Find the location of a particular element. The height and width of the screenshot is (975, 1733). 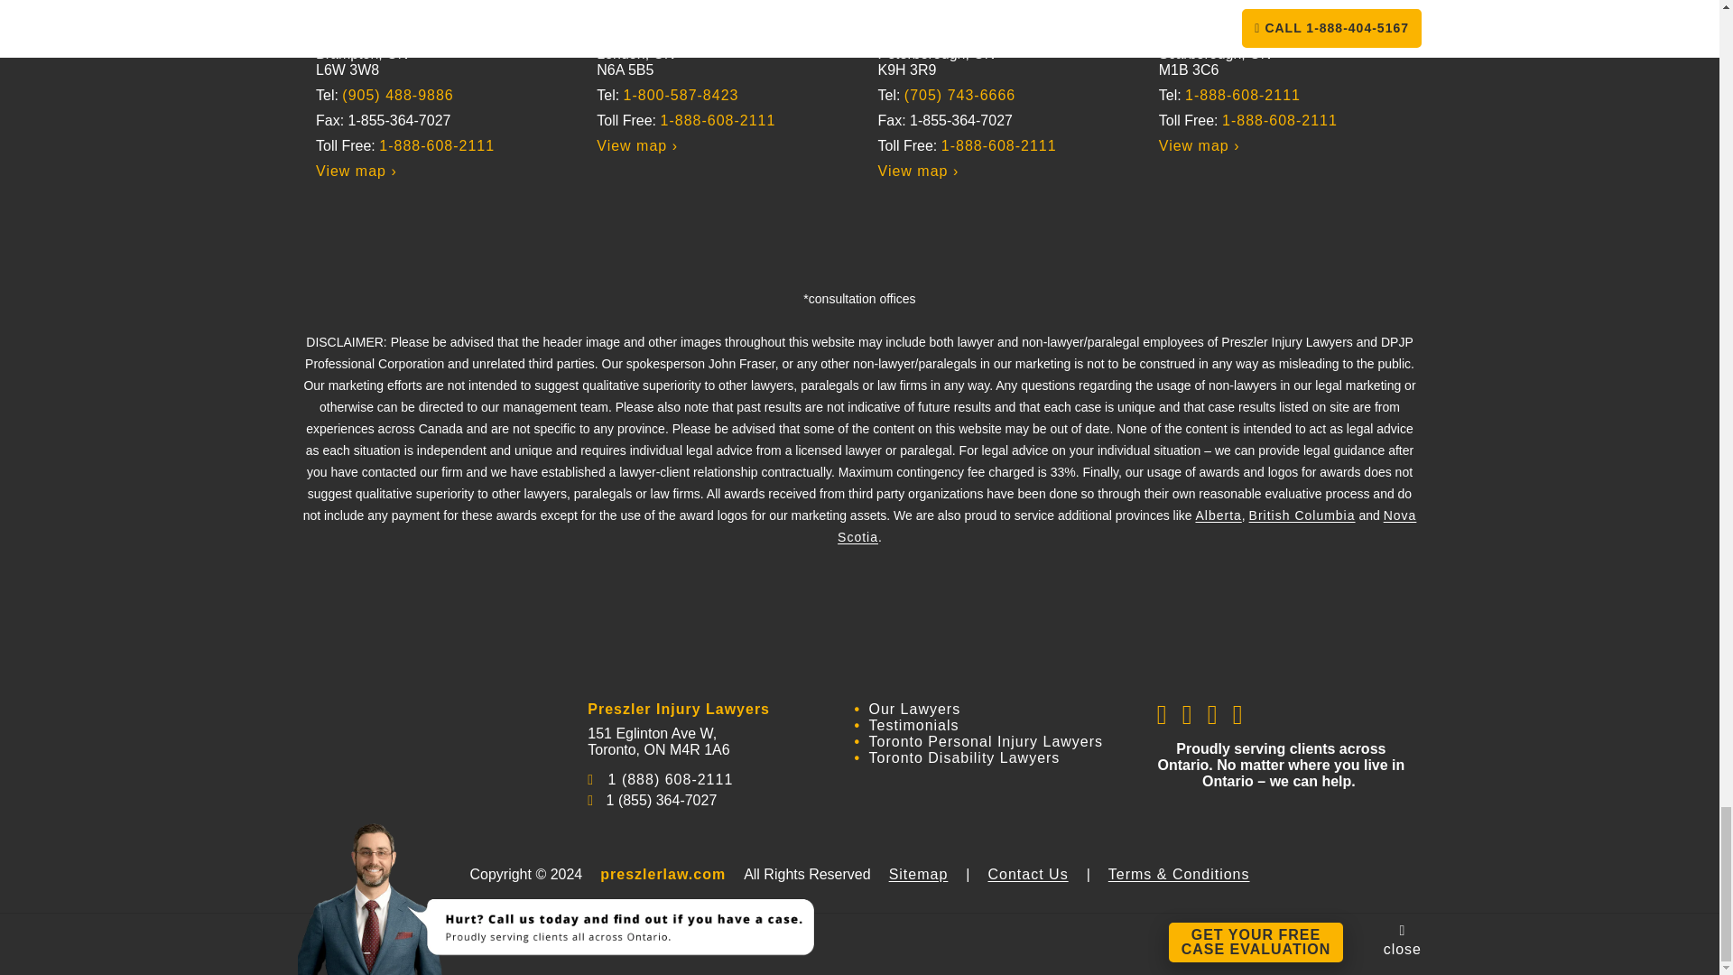

Watch on YouTube is located at coordinates (1238, 714).